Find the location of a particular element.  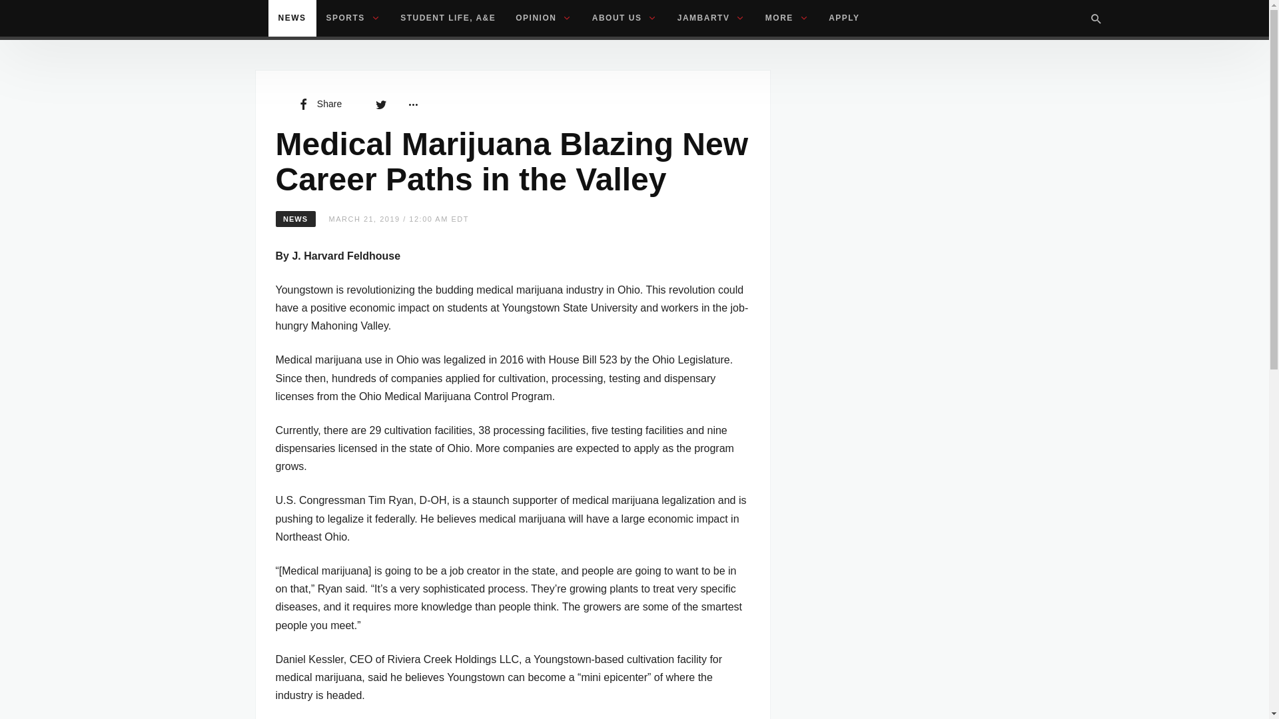

APPLY is located at coordinates (843, 19).